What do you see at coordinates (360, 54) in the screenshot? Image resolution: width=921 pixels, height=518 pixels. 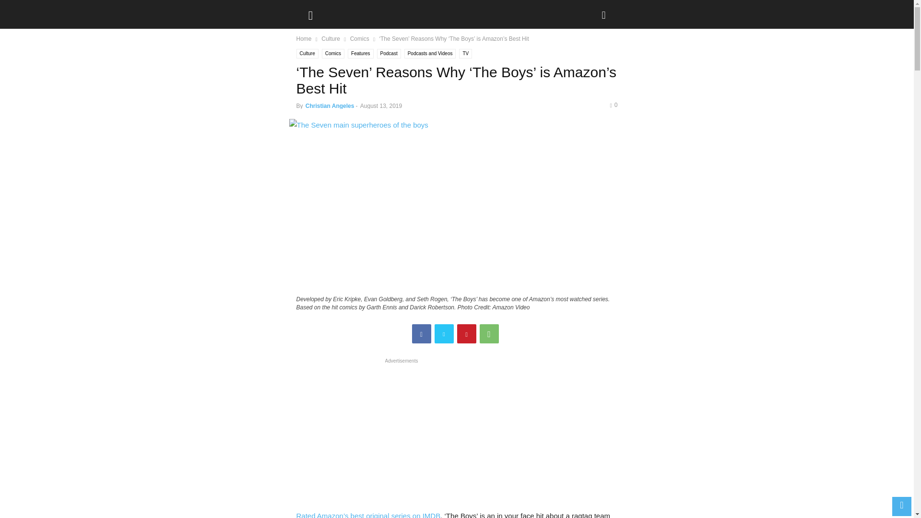 I see `Features` at bounding box center [360, 54].